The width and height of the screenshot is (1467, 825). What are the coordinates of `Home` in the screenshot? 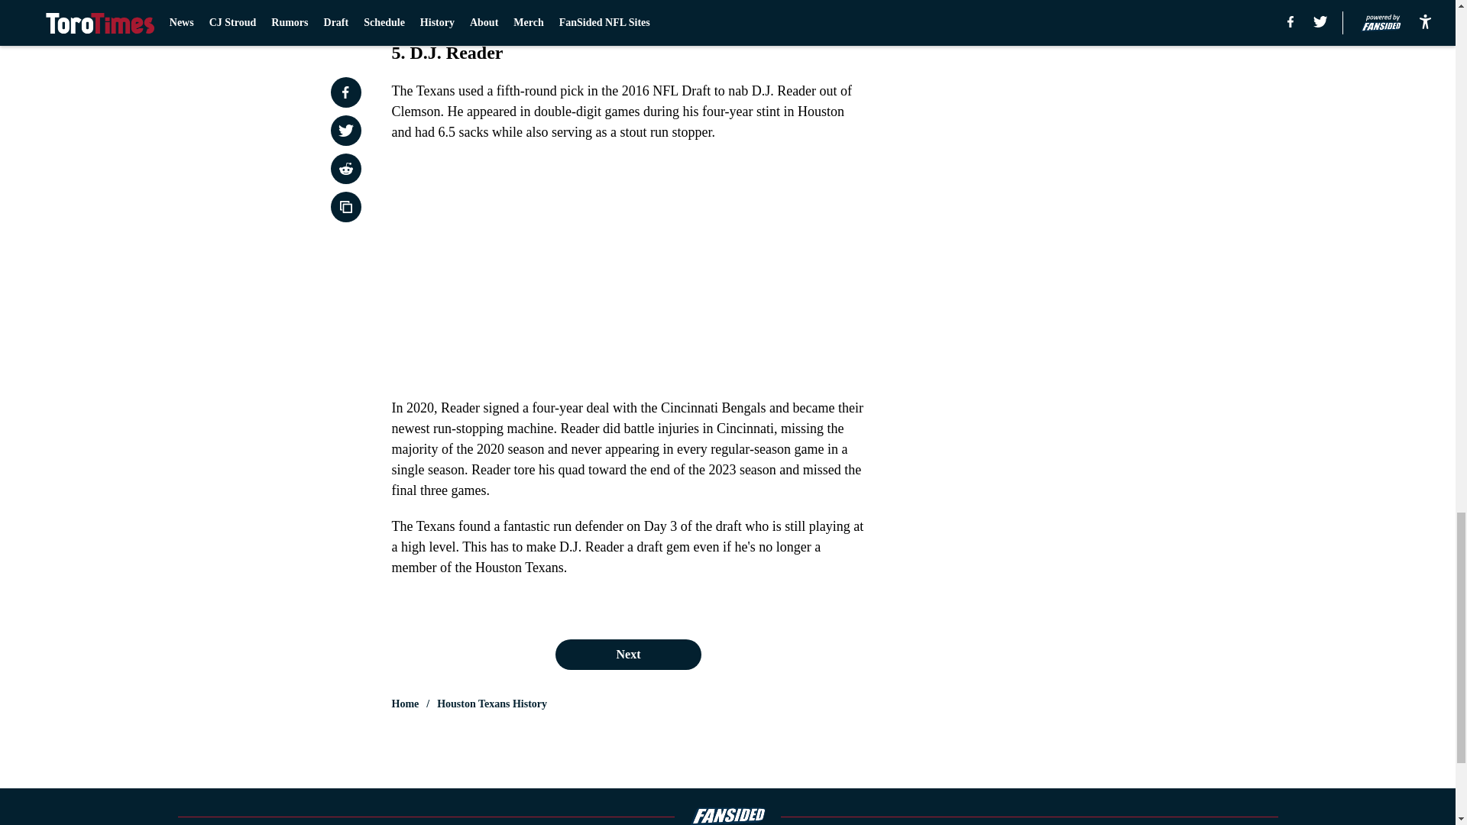 It's located at (405, 704).